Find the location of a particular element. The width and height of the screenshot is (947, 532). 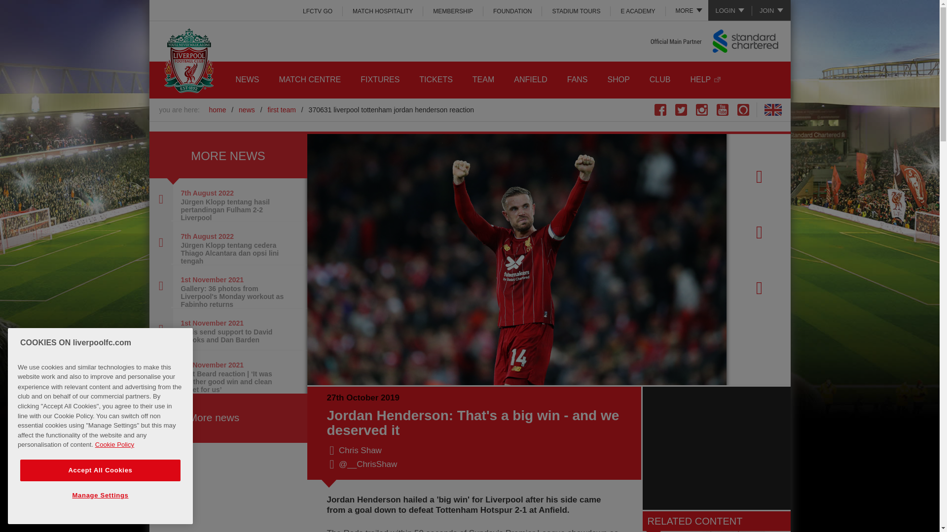

E ACADEMY is located at coordinates (638, 11).